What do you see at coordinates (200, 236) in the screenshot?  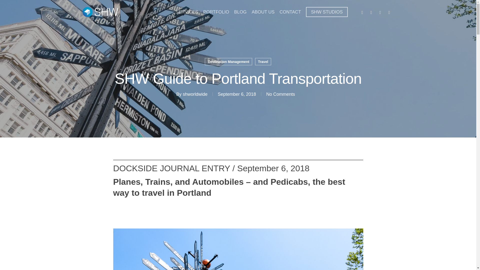 I see `Privacy Policy` at bounding box center [200, 236].